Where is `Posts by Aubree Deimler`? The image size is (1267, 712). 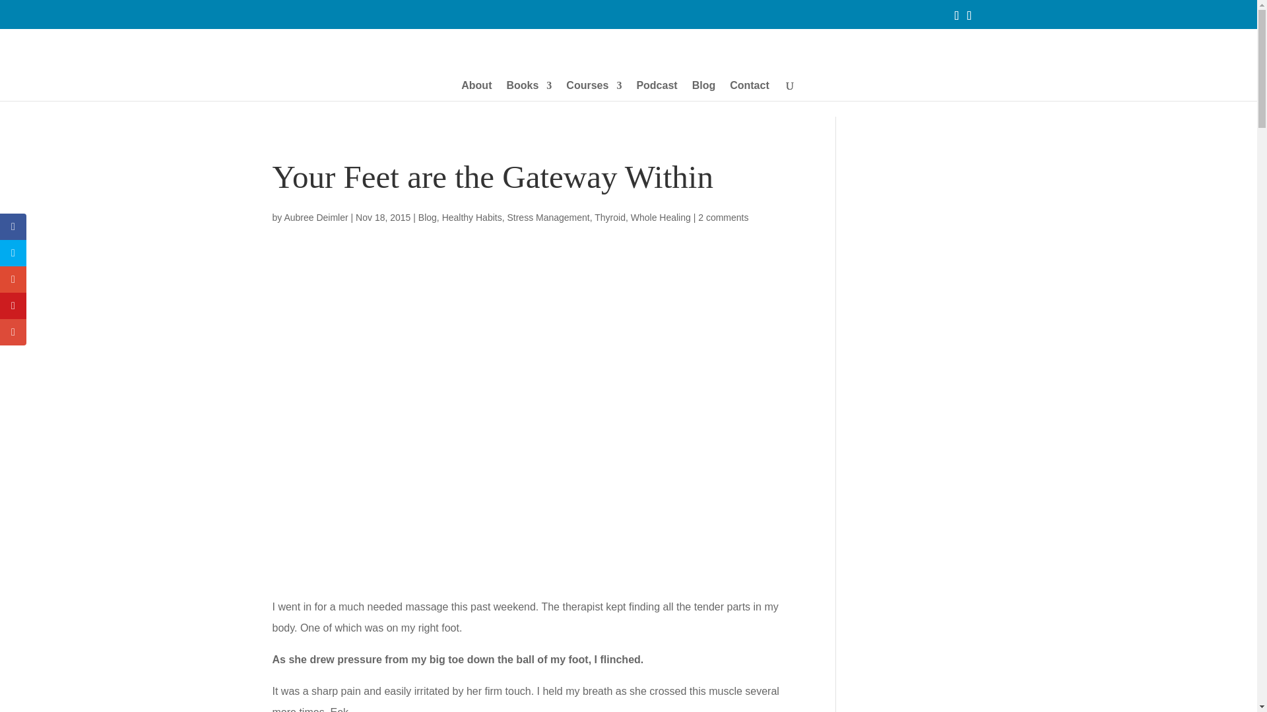
Posts by Aubree Deimler is located at coordinates (315, 218).